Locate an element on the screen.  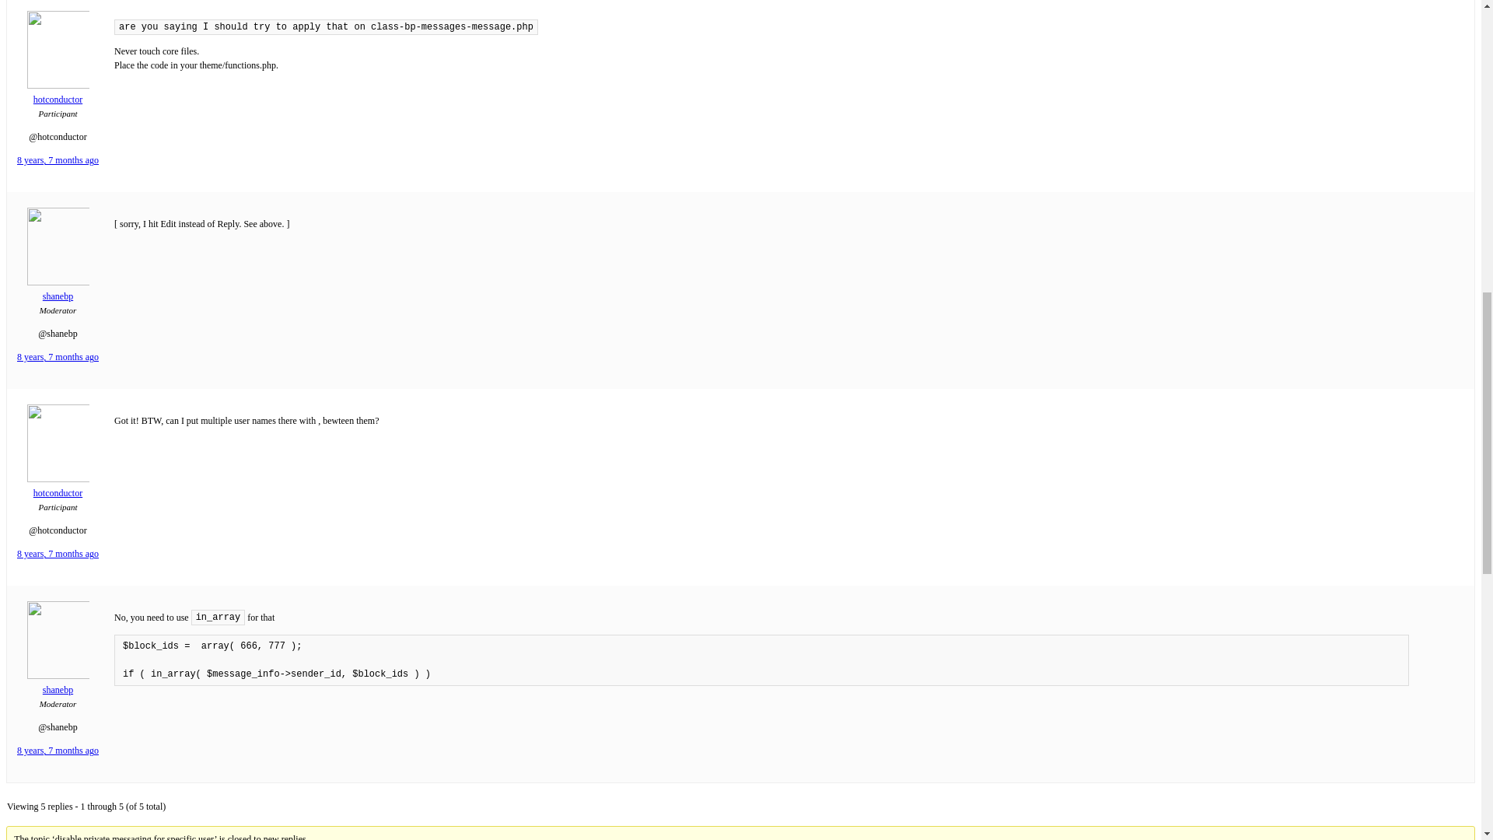
hotconductor is located at coordinates (58, 93).